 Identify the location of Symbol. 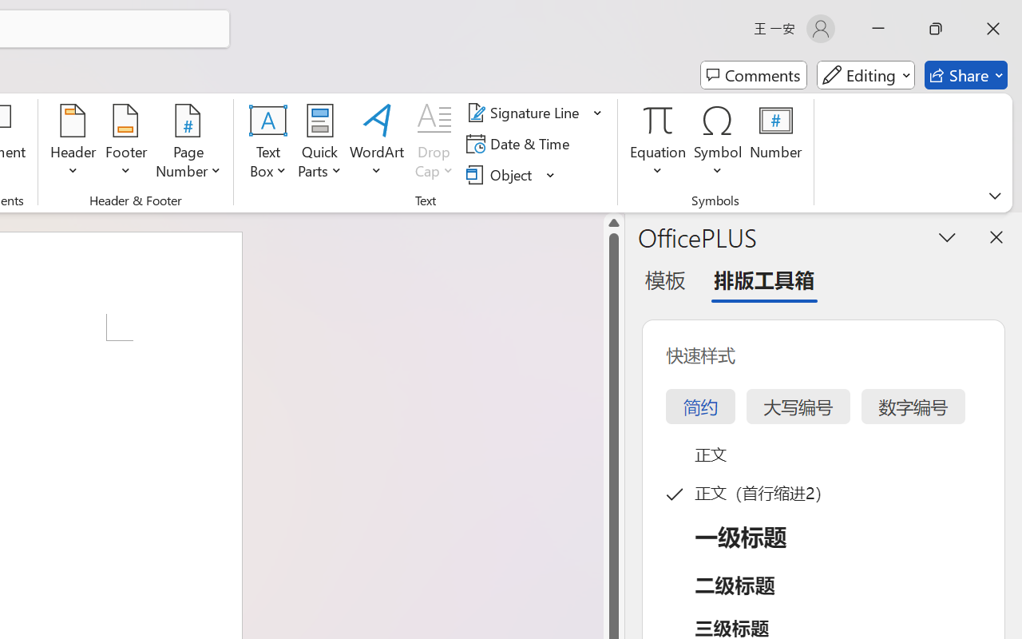
(719, 144).